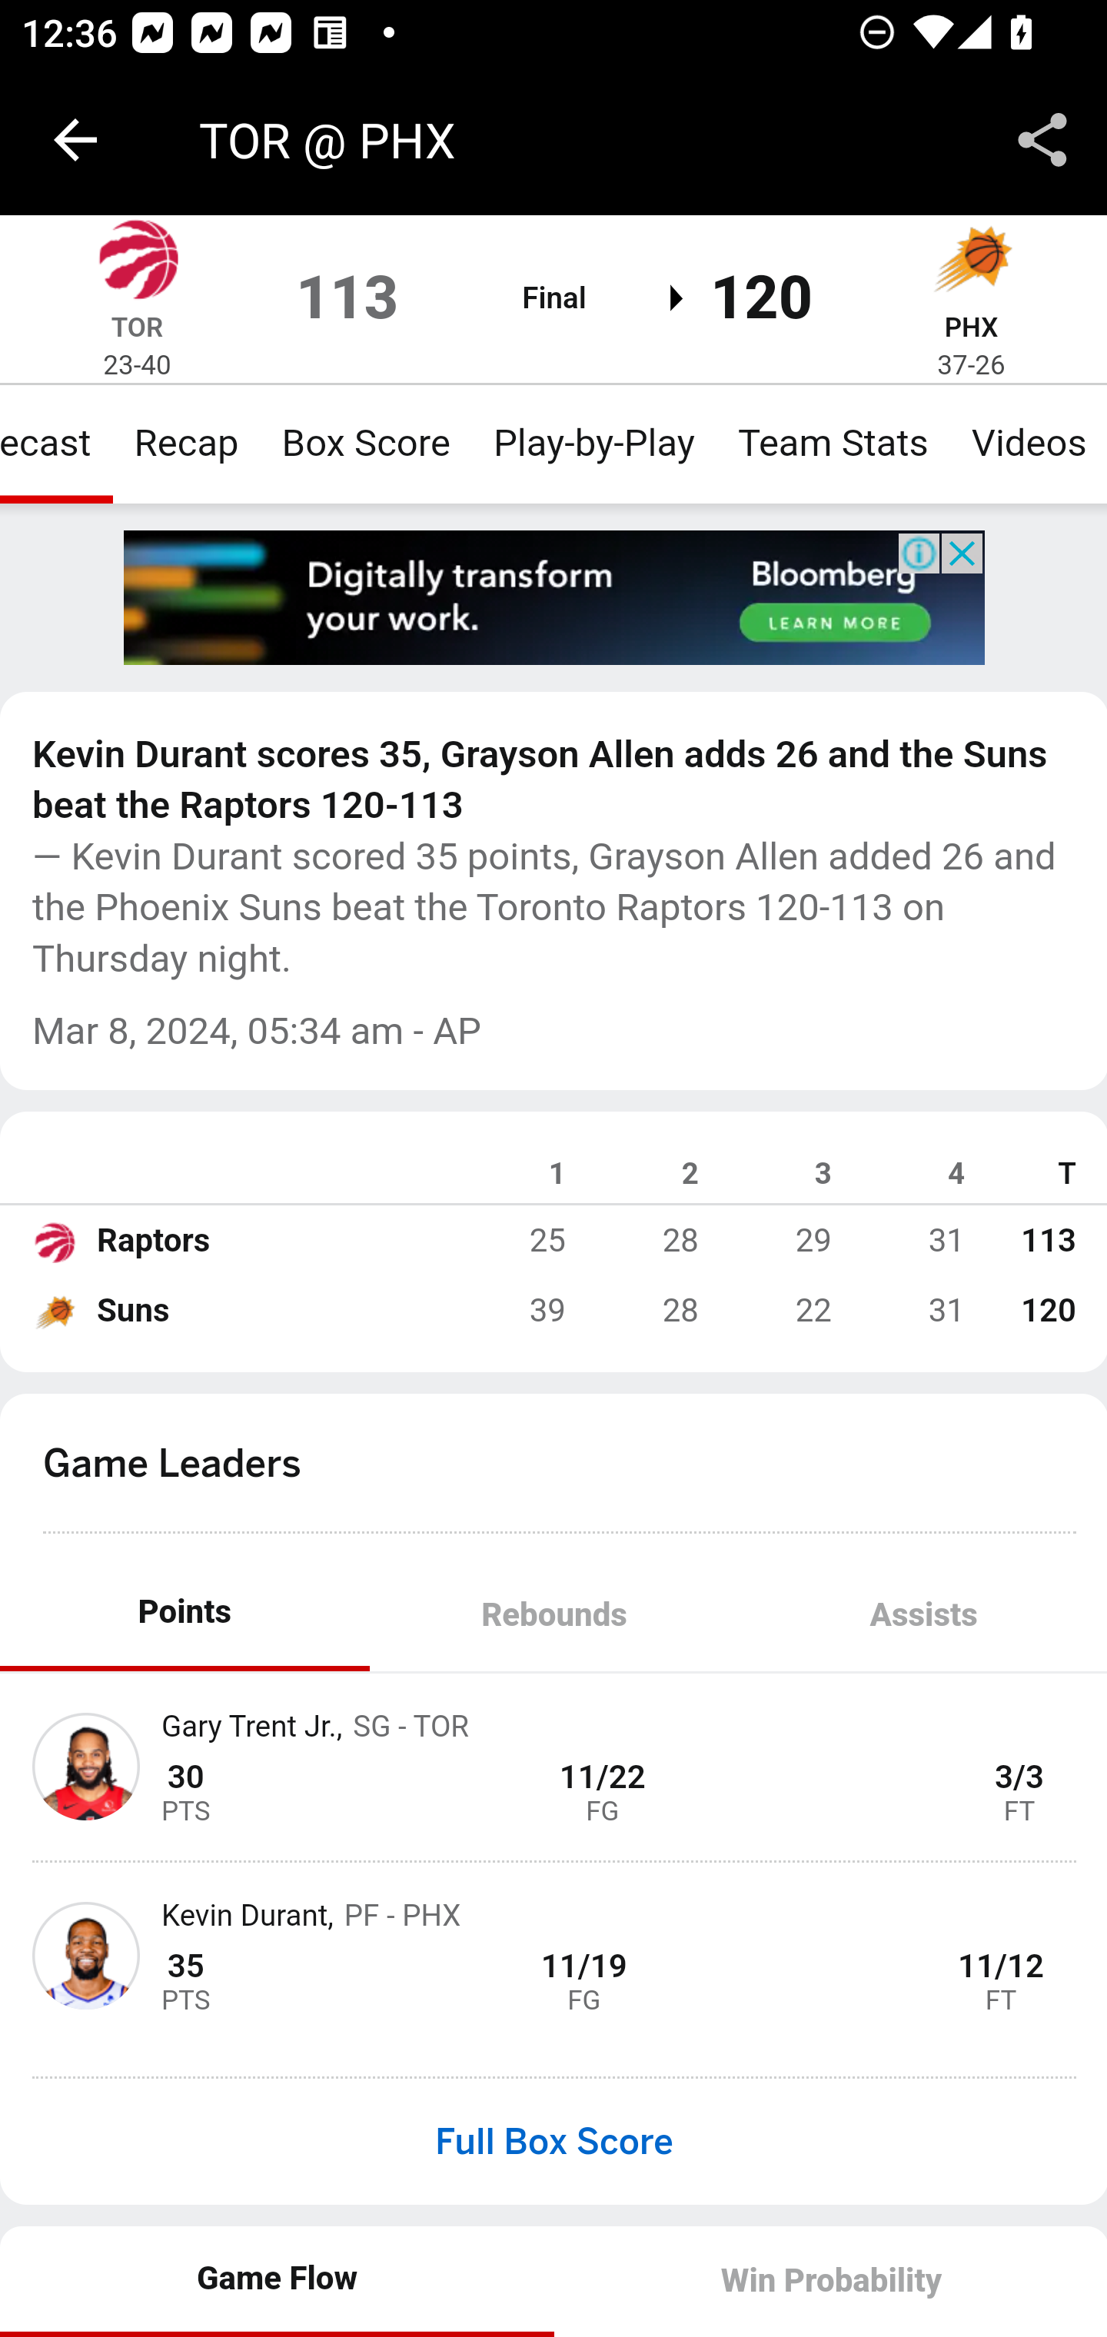  What do you see at coordinates (1042, 140) in the screenshot?
I see `Share` at bounding box center [1042, 140].